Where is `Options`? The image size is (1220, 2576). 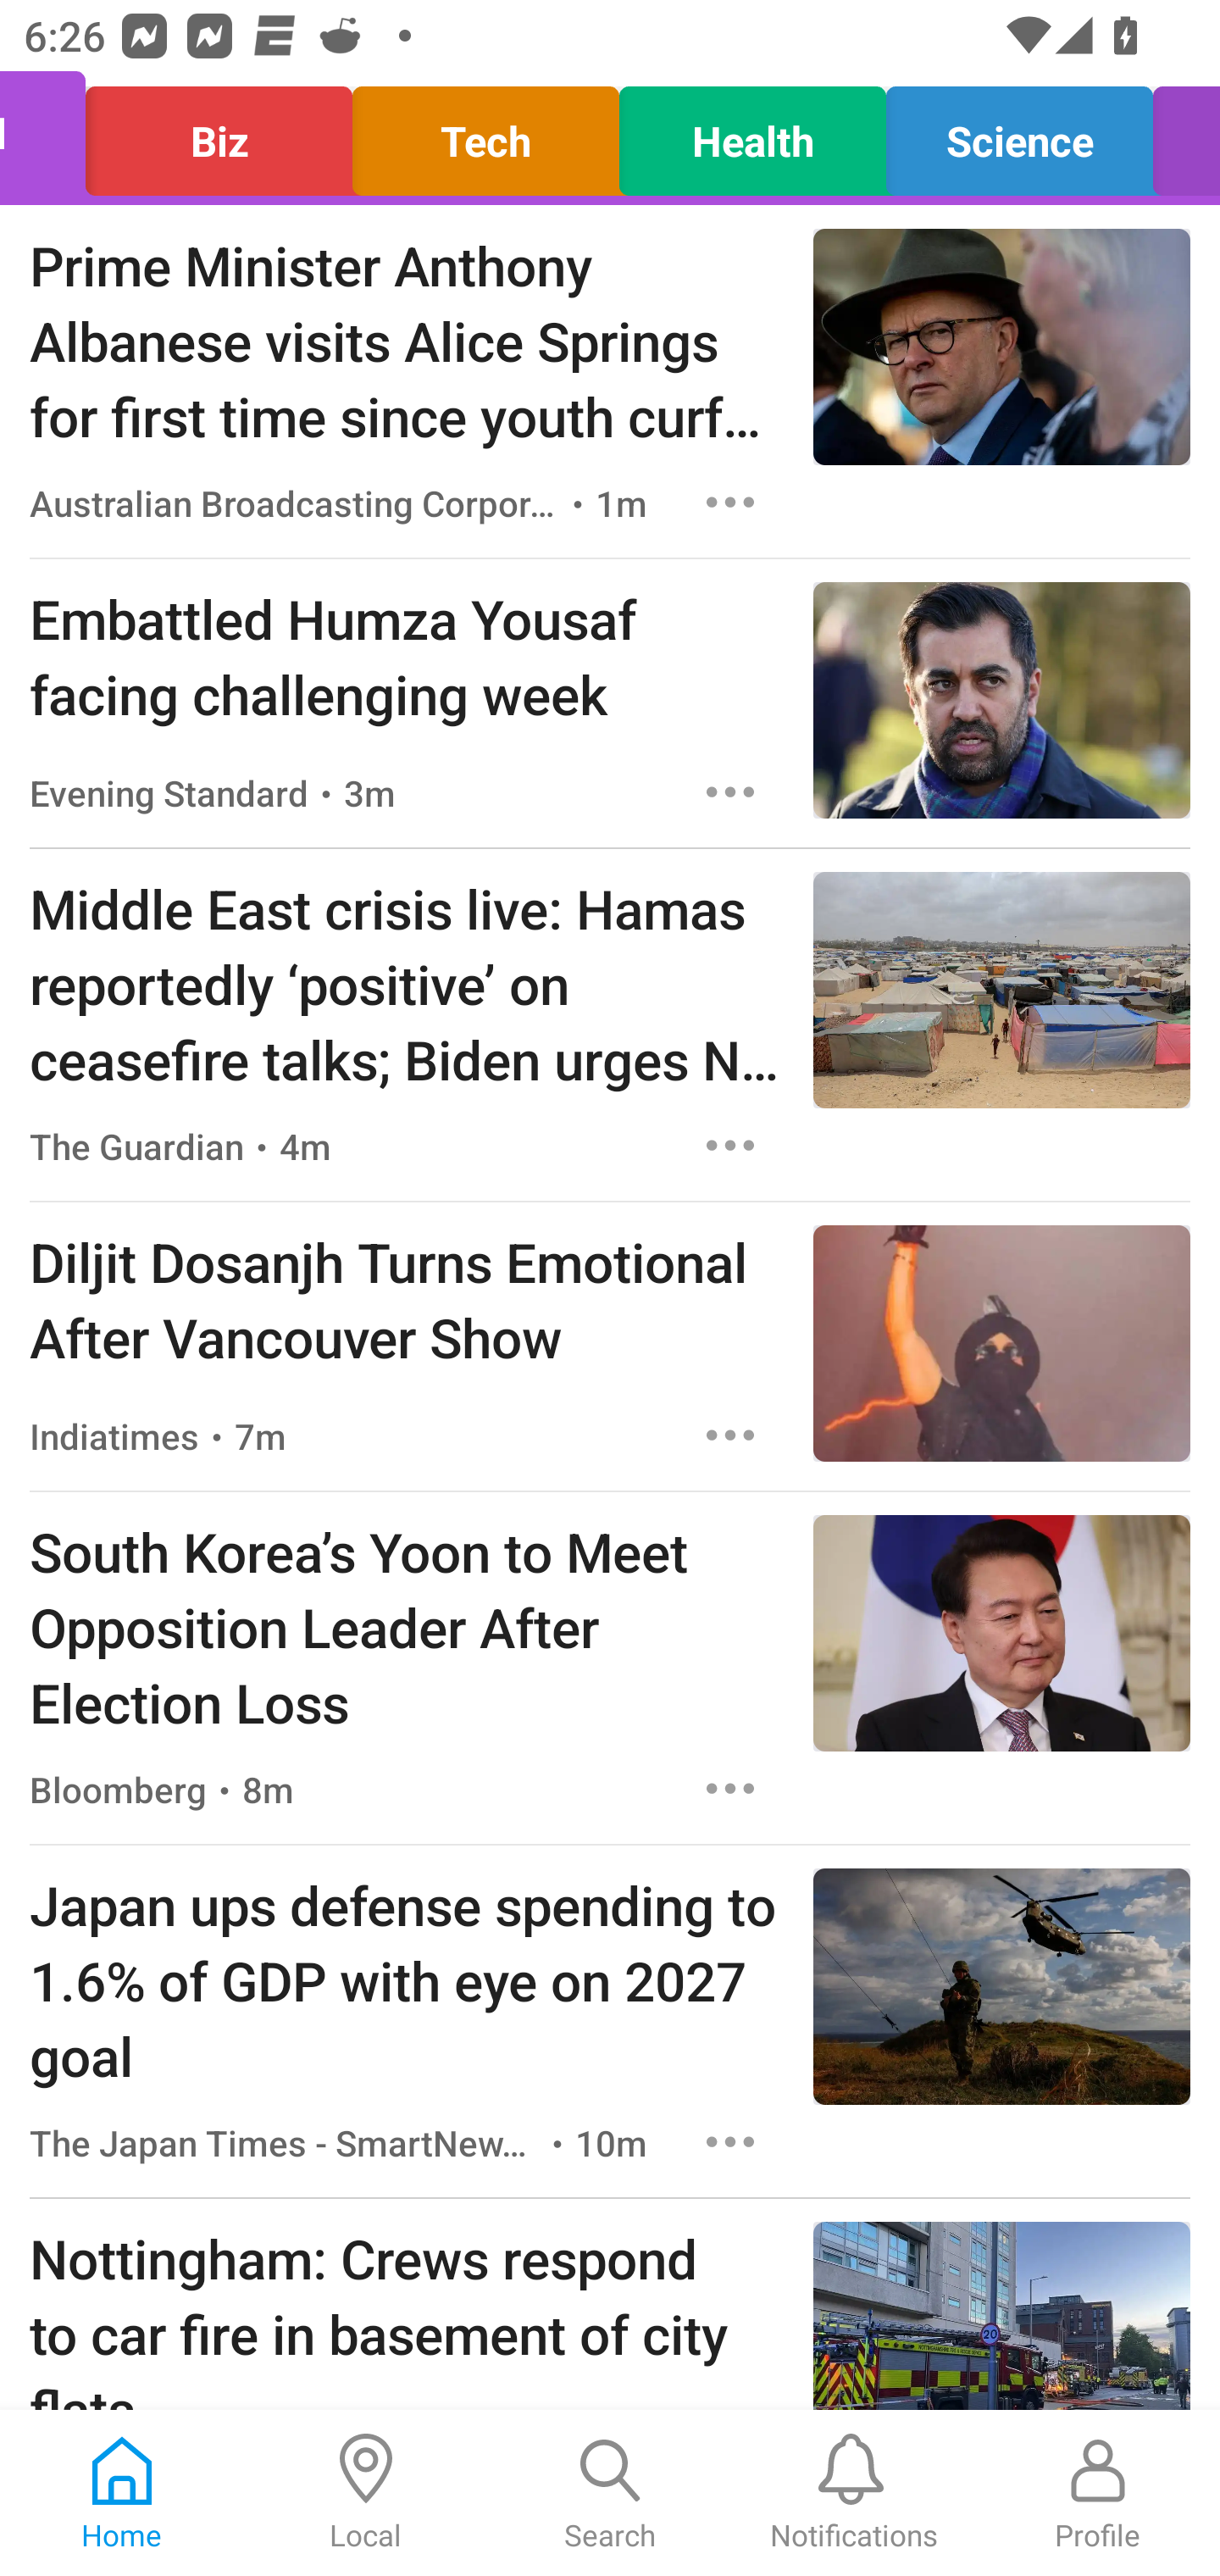
Options is located at coordinates (730, 791).